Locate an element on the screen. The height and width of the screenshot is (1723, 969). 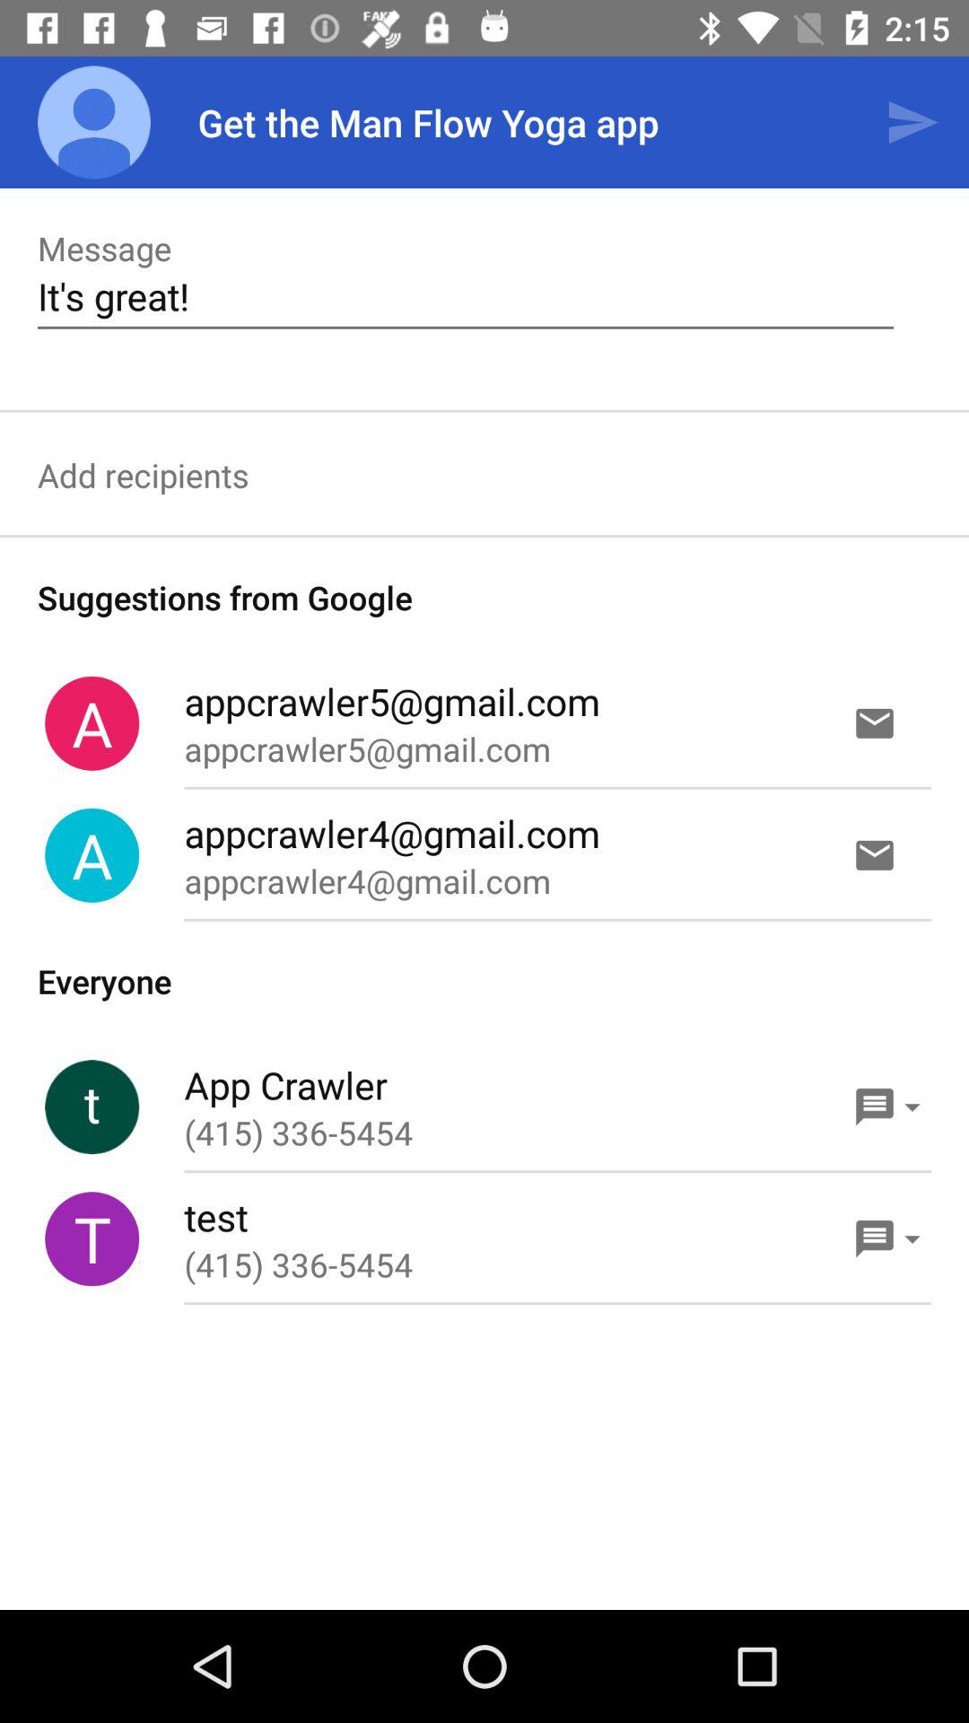
turn off it's great! item is located at coordinates (465, 296).